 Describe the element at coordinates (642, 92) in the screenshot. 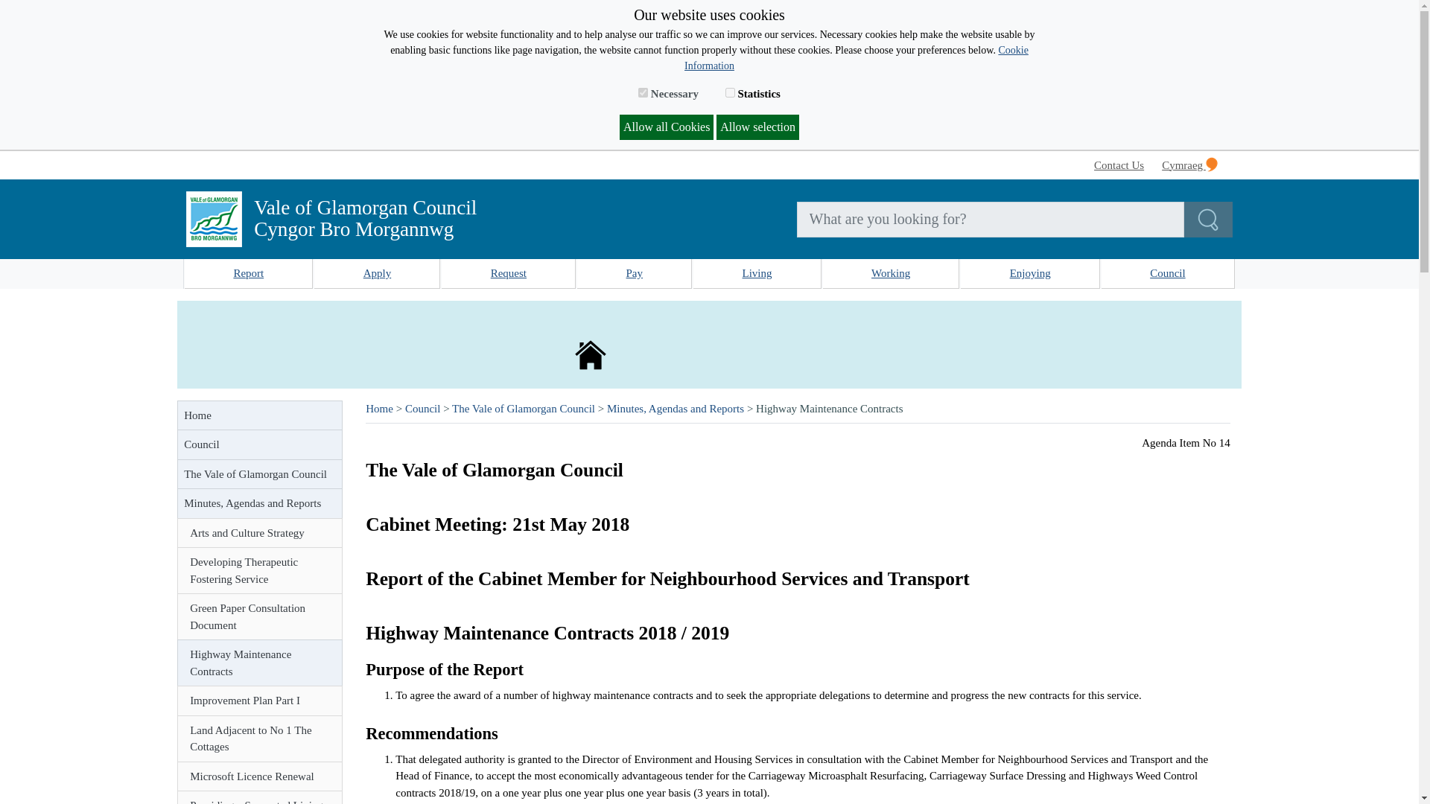

I see `on` at that location.